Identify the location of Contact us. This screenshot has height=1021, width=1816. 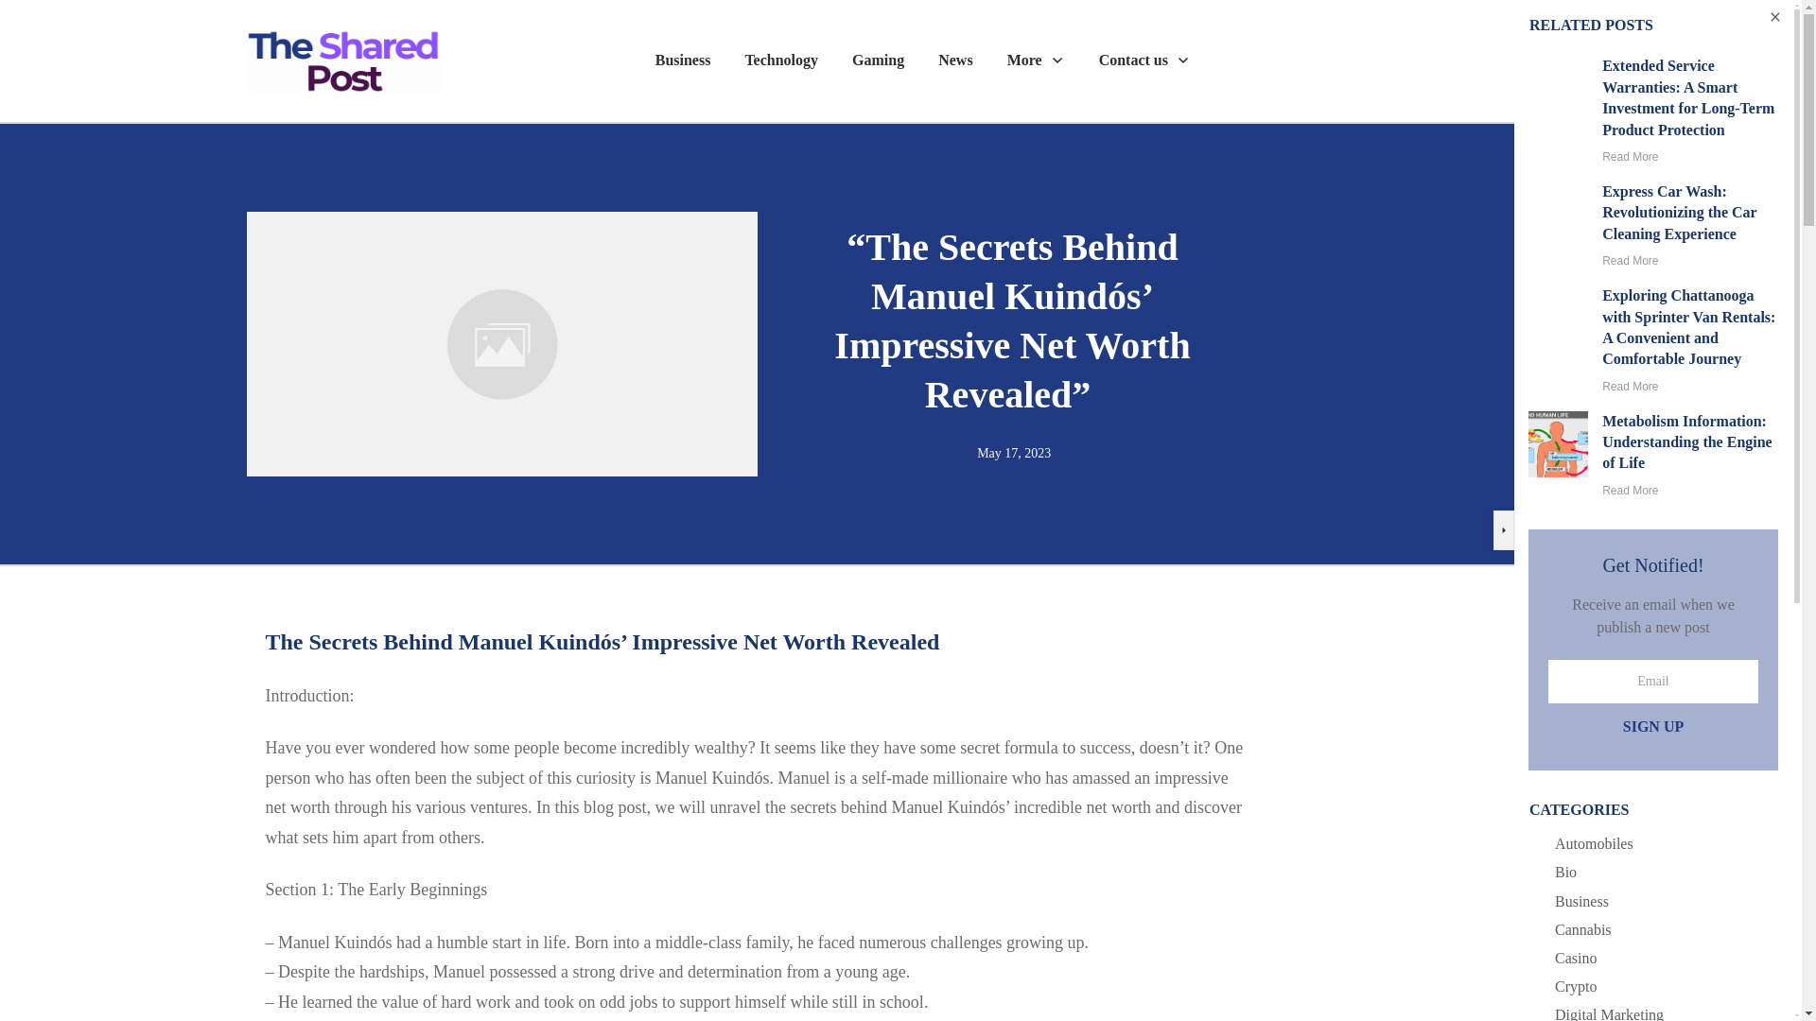
(1144, 60).